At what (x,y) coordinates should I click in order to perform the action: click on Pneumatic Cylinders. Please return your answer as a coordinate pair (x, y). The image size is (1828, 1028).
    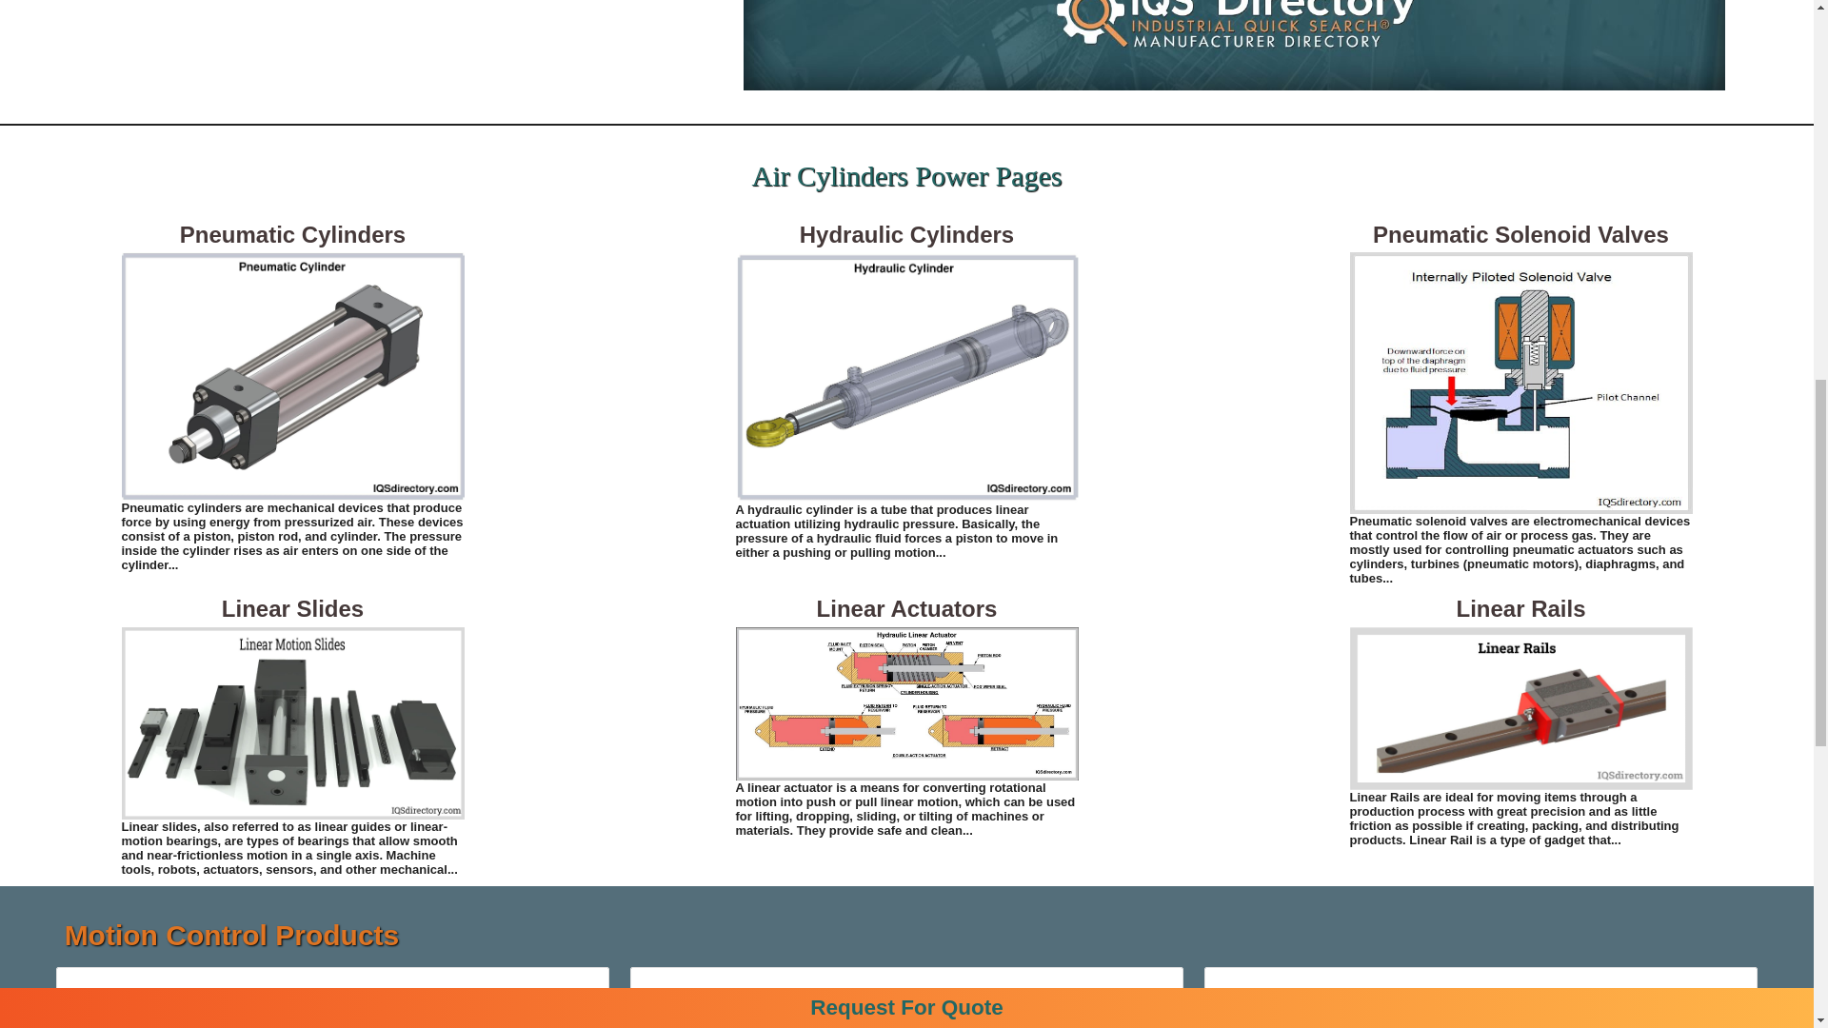
    Looking at the image, I should click on (293, 375).